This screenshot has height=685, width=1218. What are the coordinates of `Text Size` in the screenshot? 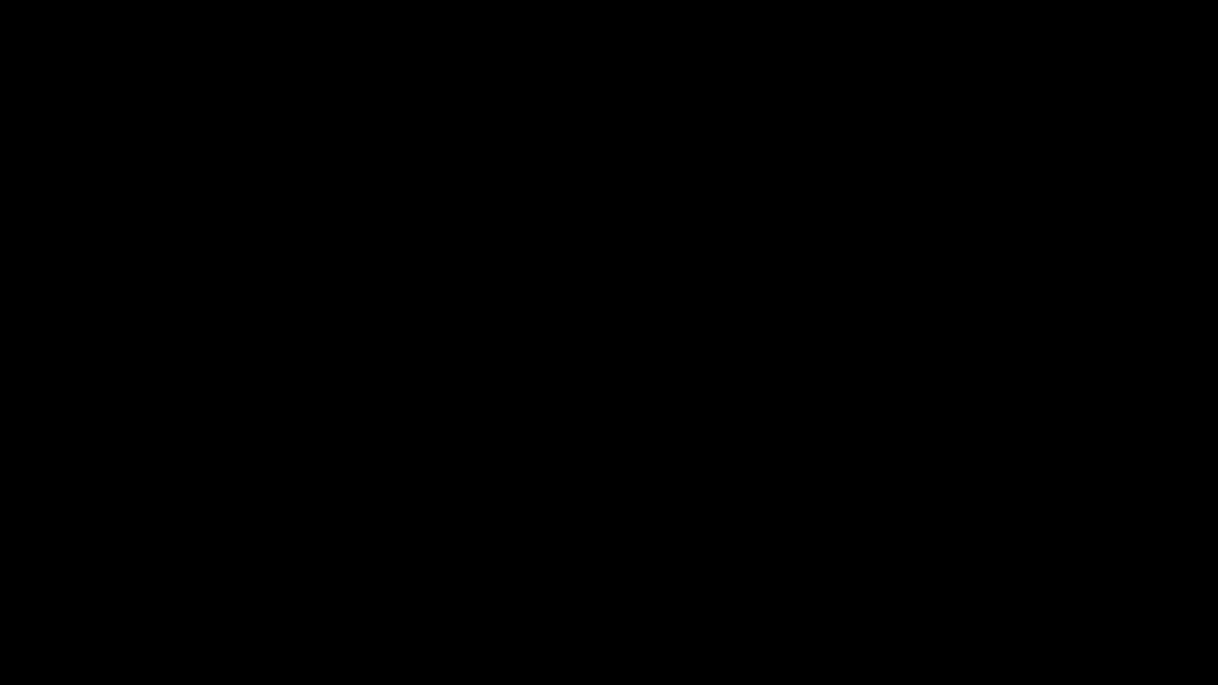 It's located at (1102, 636).